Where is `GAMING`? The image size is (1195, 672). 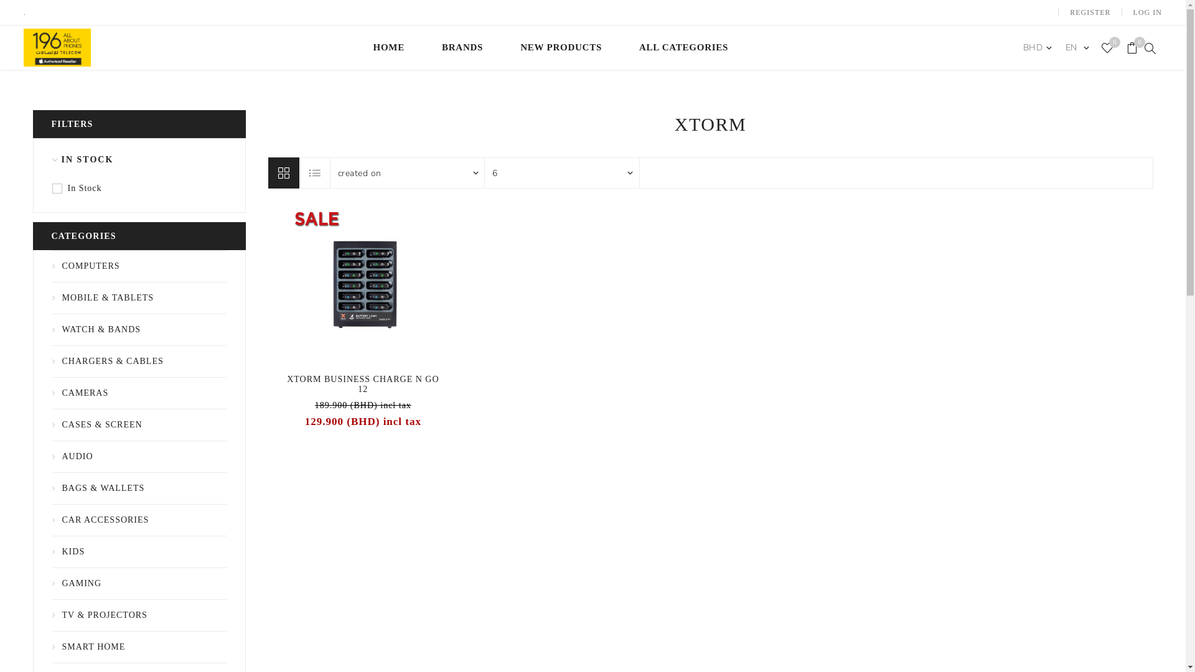
GAMING is located at coordinates (139, 584).